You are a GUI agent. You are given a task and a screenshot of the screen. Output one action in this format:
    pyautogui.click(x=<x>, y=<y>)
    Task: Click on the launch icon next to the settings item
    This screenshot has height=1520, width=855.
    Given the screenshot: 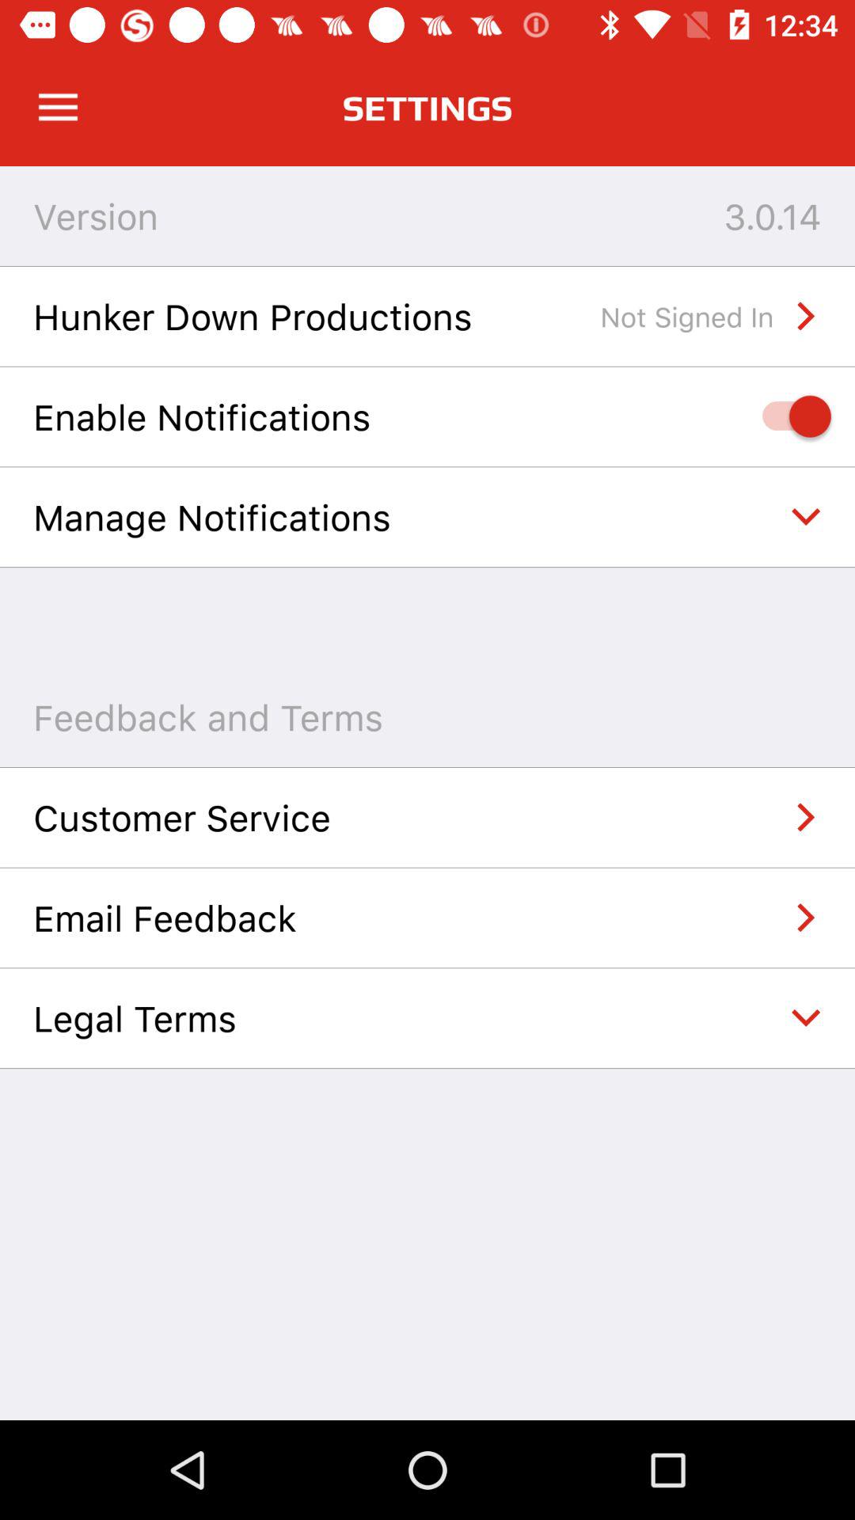 What is the action you would take?
    pyautogui.click(x=58, y=108)
    